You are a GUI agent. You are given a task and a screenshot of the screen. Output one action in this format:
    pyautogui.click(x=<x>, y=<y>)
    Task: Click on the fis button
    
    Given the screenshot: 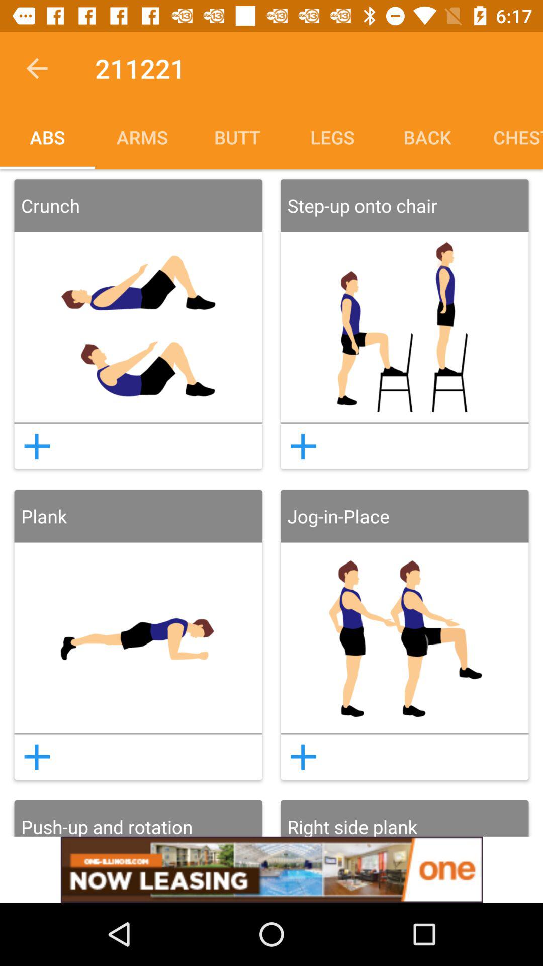 What is the action you would take?
    pyautogui.click(x=37, y=757)
    